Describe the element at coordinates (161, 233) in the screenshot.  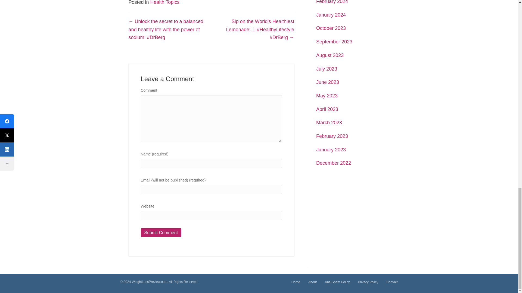
I see `Submit Comment` at that location.